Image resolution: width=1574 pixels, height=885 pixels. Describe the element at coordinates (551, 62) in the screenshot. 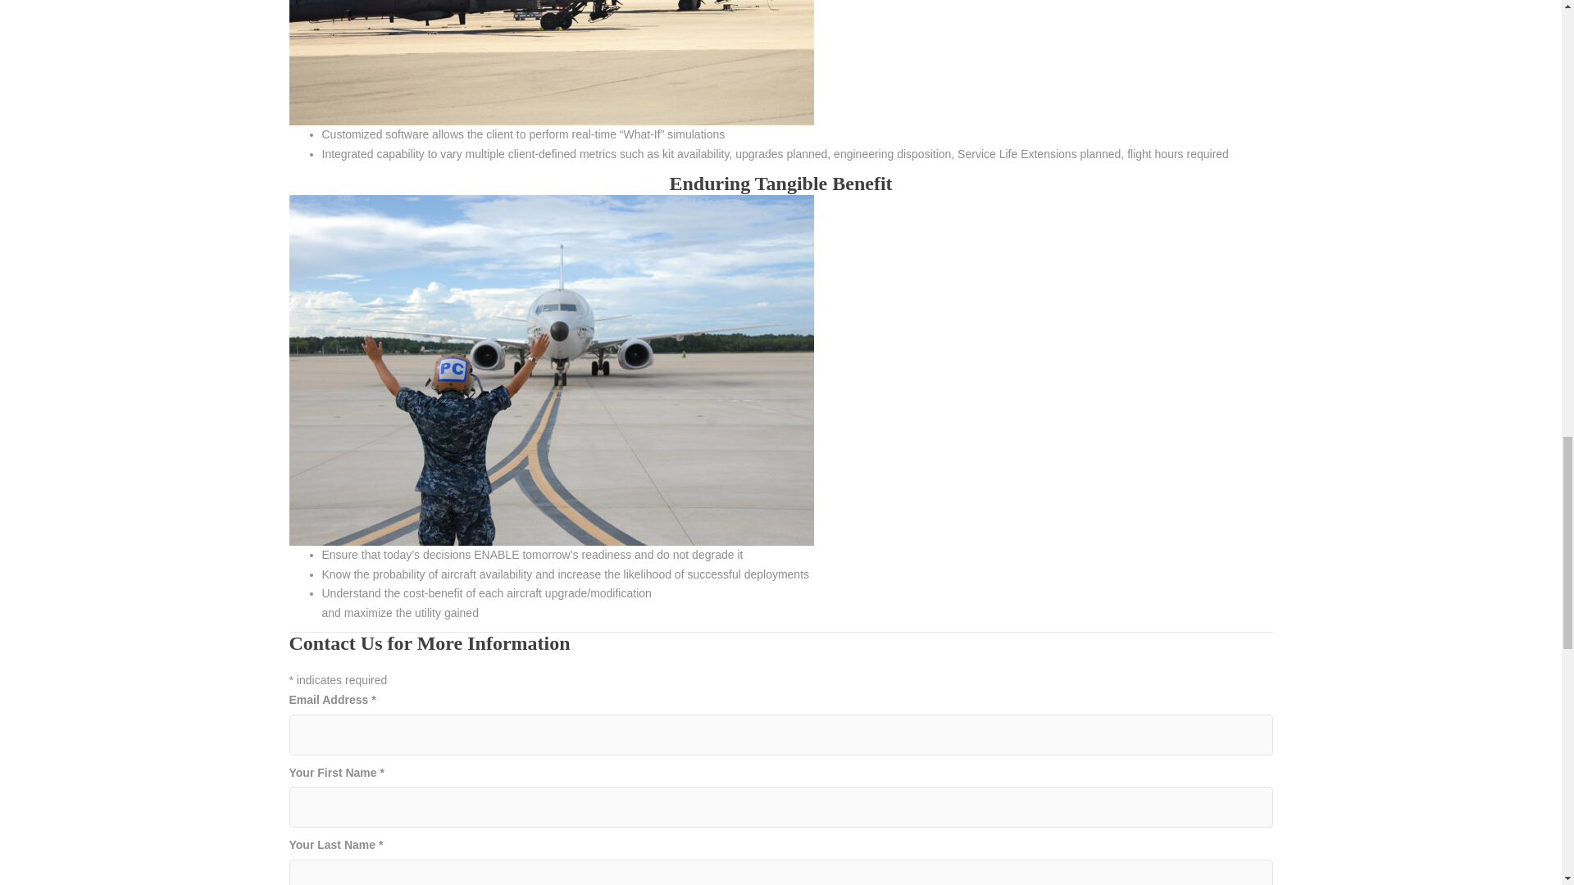

I see `AH-64 Apache Helicopter` at that location.